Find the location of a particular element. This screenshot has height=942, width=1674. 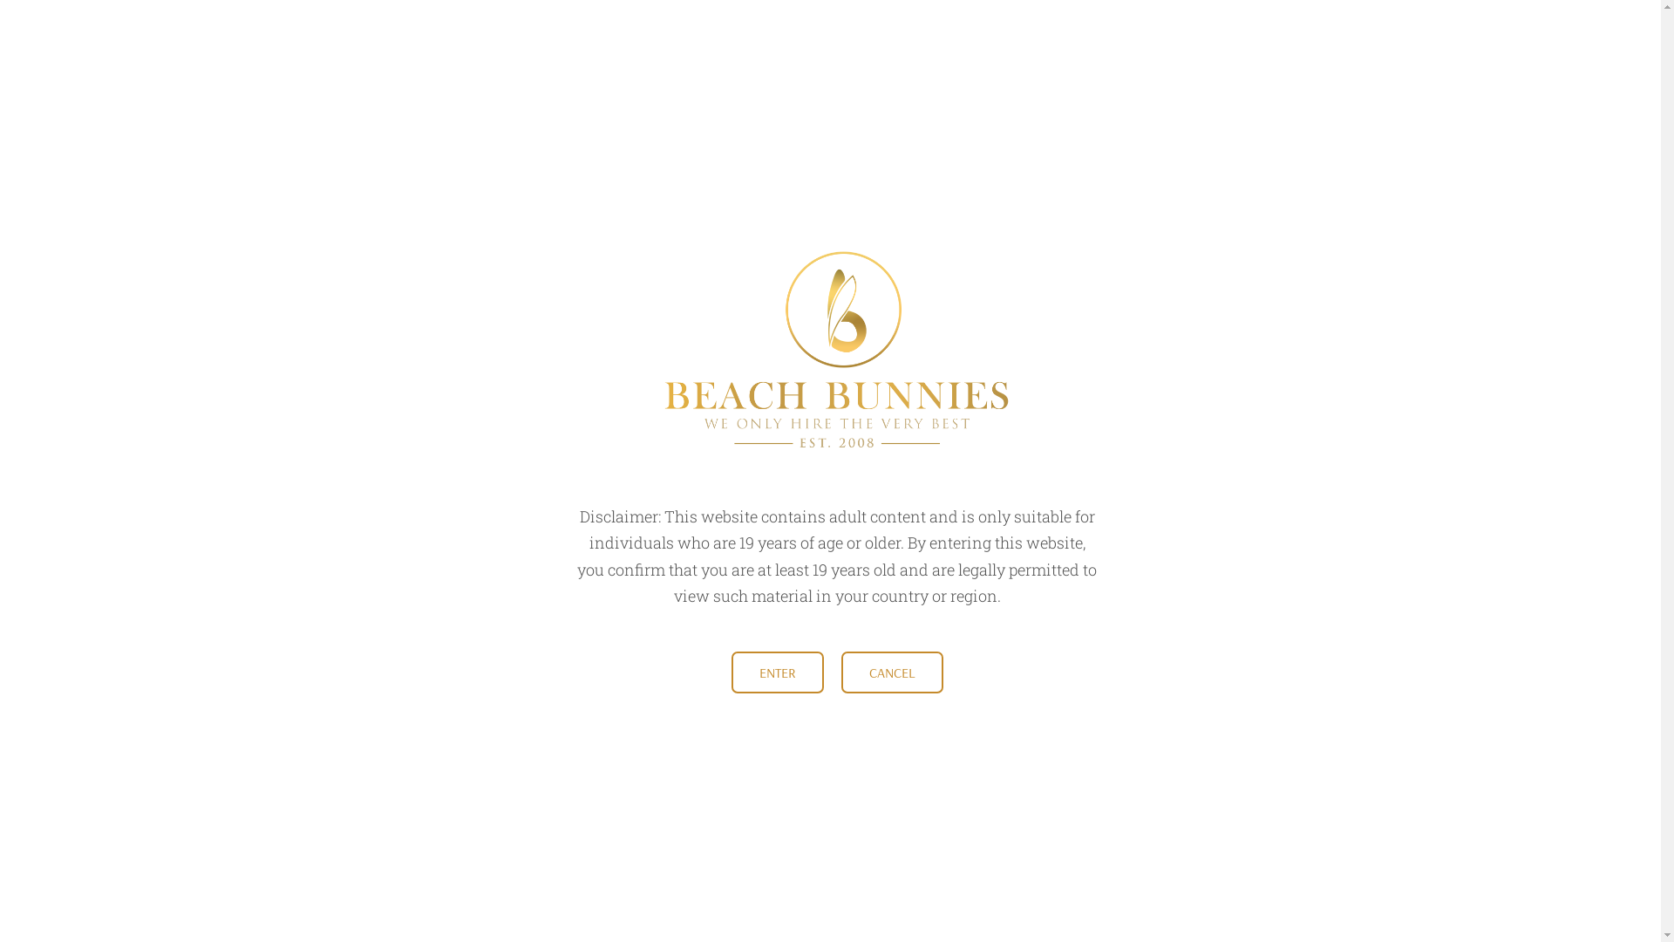

CANCEL is located at coordinates (891, 672).